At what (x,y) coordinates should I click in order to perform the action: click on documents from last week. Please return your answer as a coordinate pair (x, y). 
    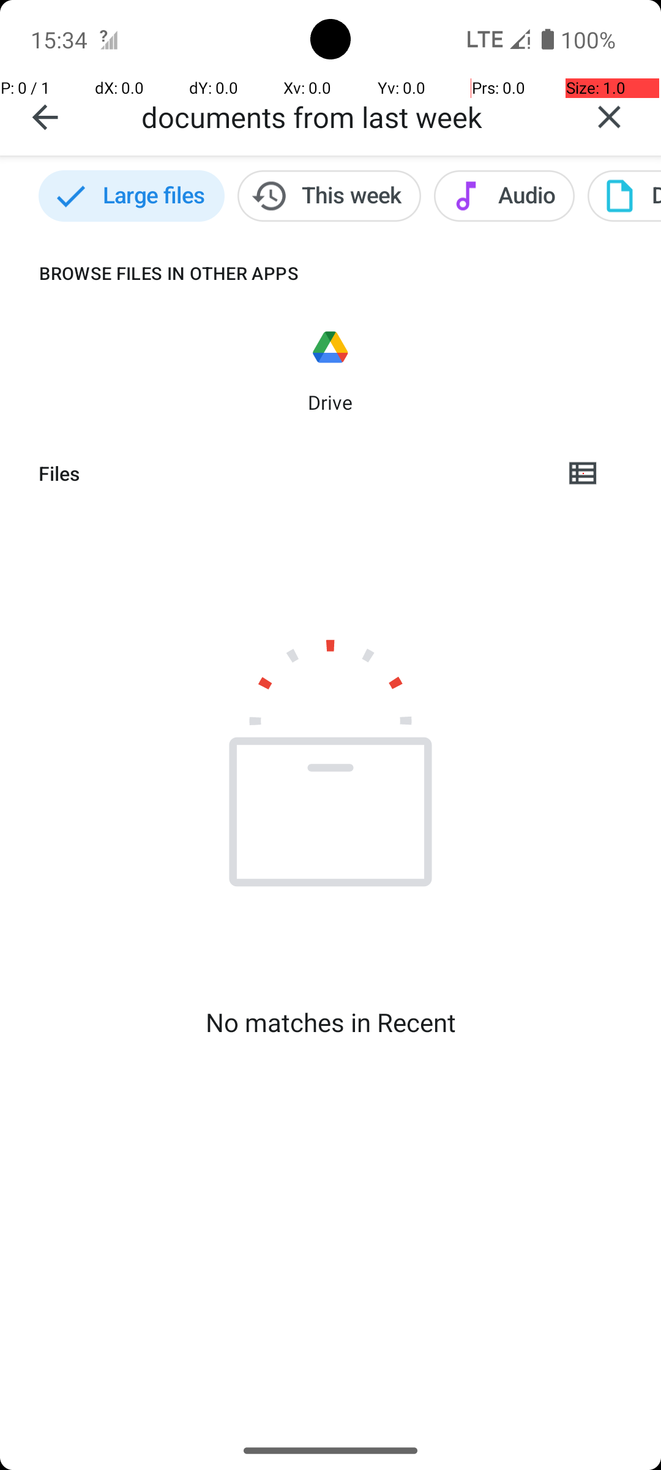
    Looking at the image, I should click on (349, 116).